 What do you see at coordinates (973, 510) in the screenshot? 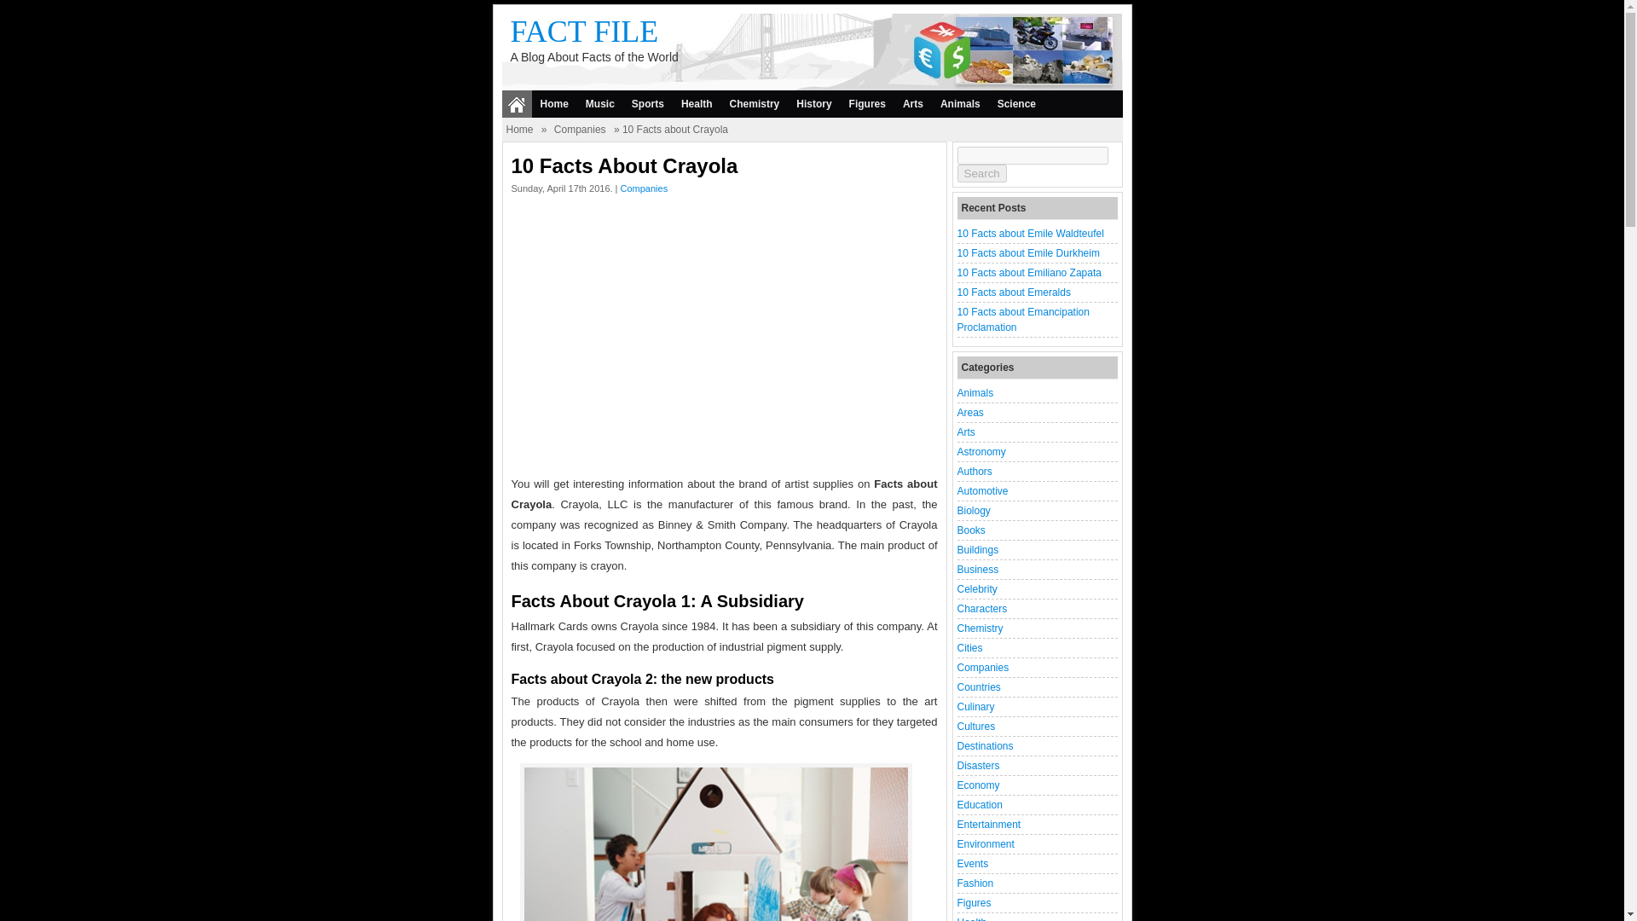
I see `Biology` at bounding box center [973, 510].